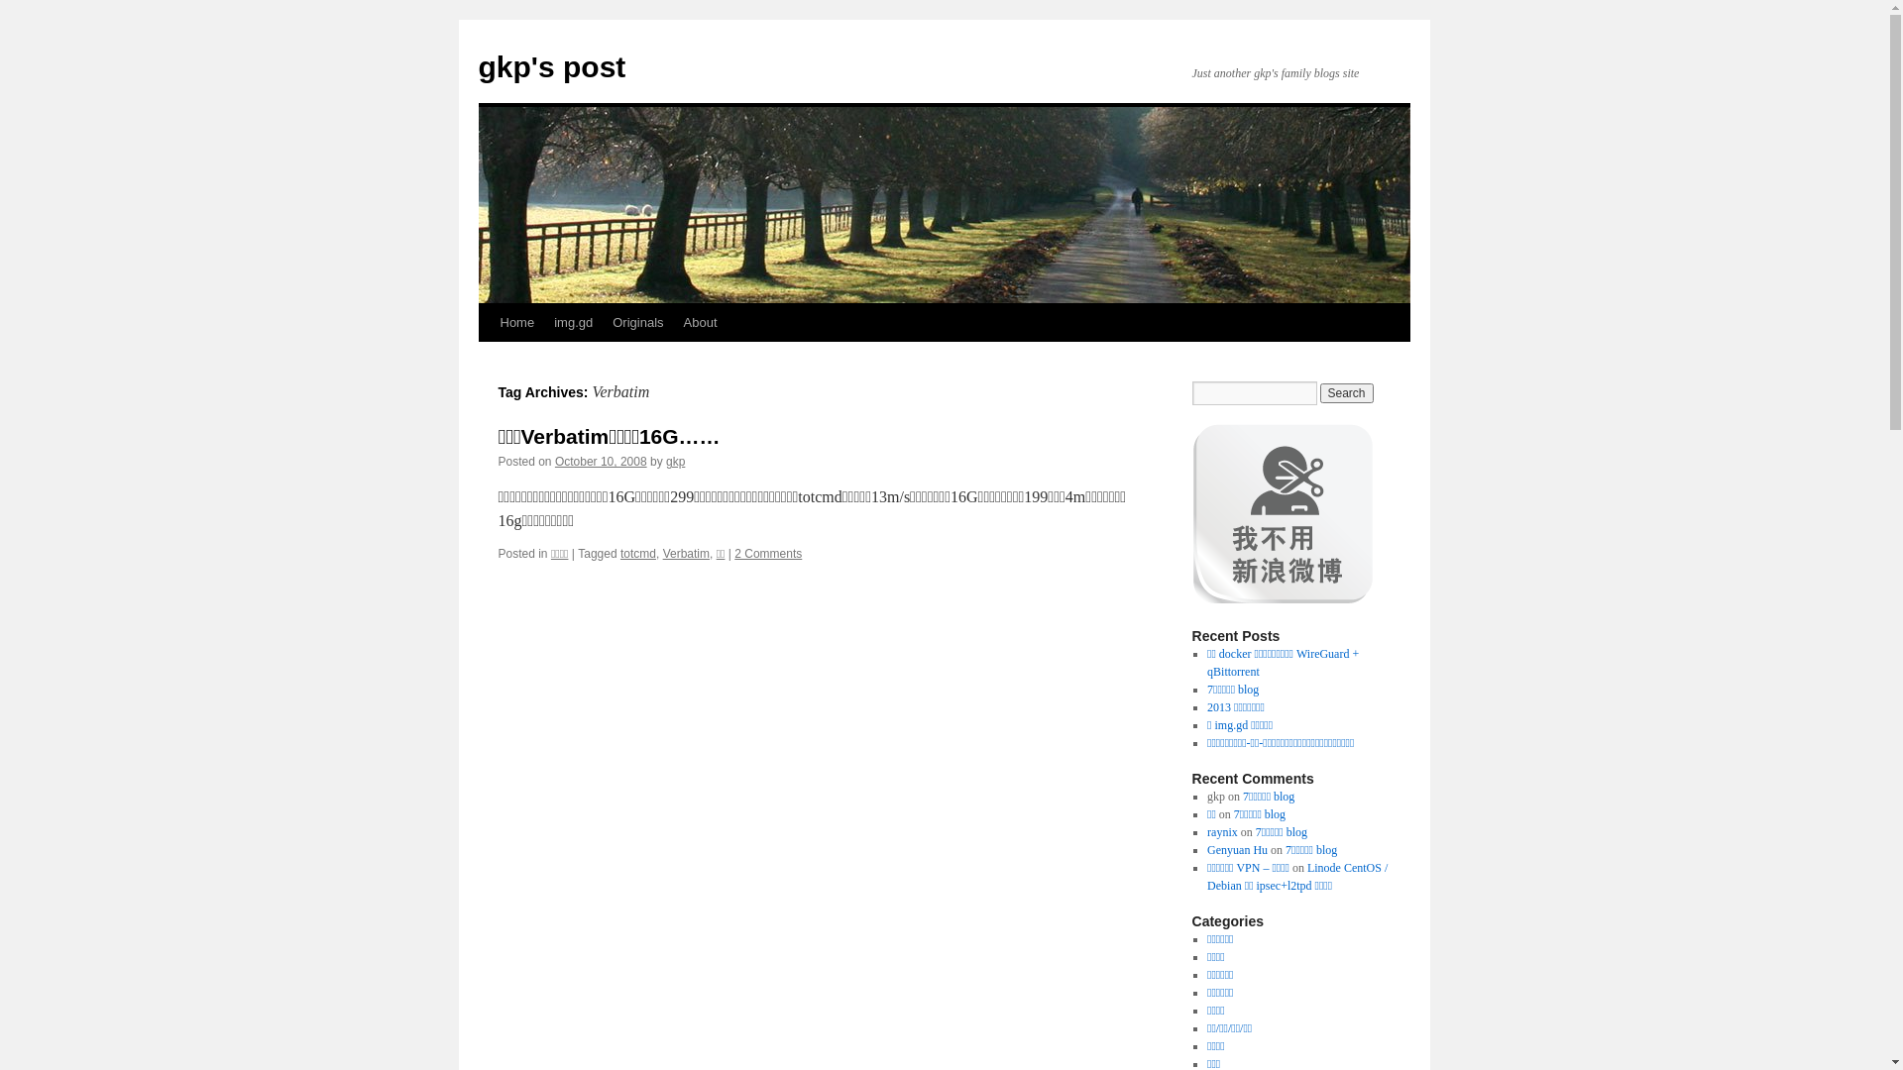 This screenshot has height=1070, width=1903. Describe the element at coordinates (601, 462) in the screenshot. I see `October 10, 2008` at that location.